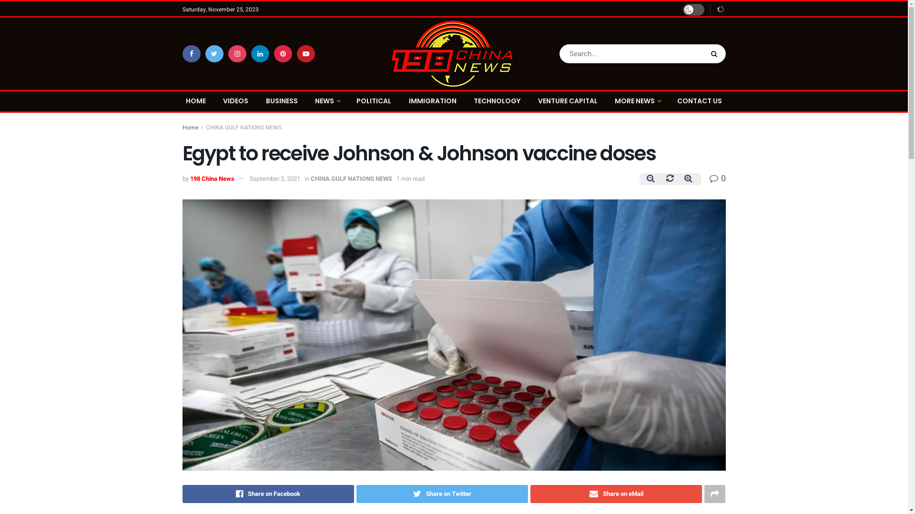  I want to click on September 3, 2021, so click(275, 178).